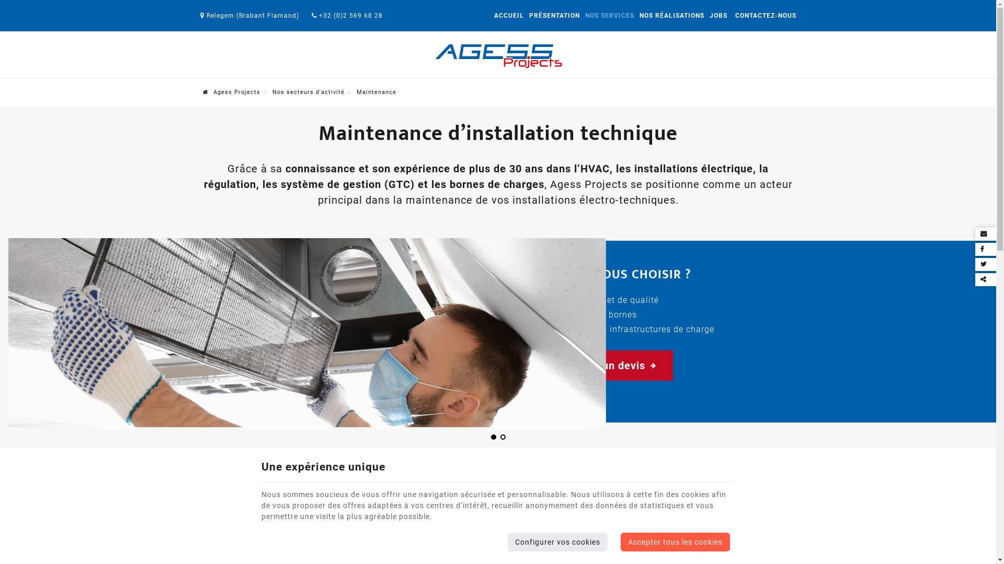 The height and width of the screenshot is (564, 1004). I want to click on CONTACTEZ-NOUS, so click(763, 16).